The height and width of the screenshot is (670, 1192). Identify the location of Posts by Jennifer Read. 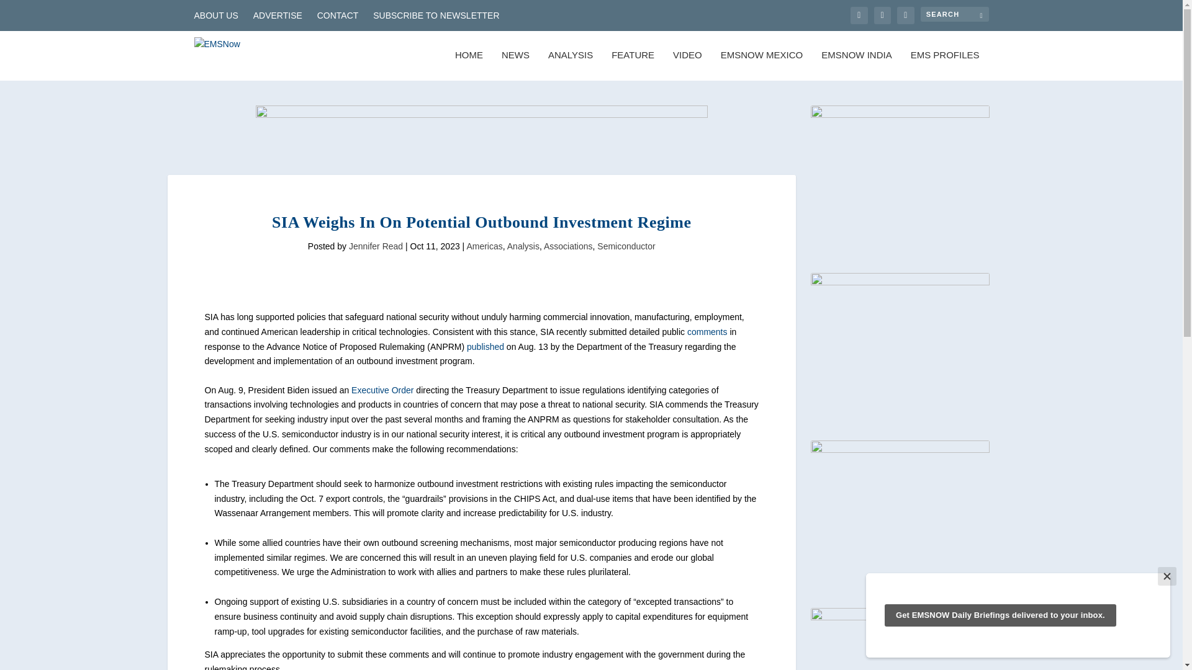
(376, 246).